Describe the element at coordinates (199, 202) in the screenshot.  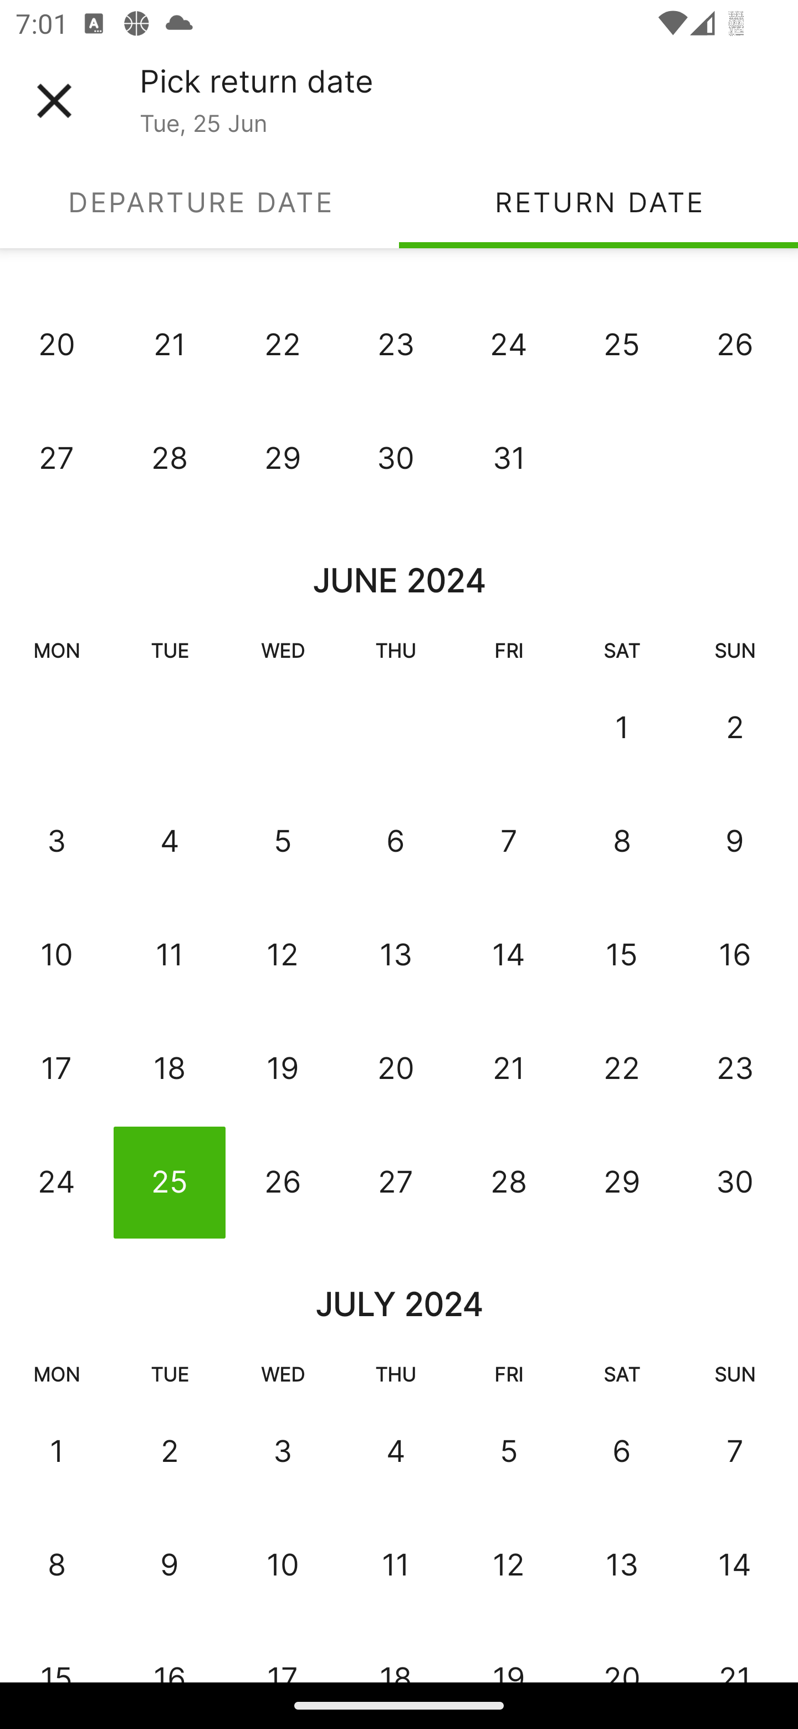
I see `Departure Date DEPARTURE DATE` at that location.